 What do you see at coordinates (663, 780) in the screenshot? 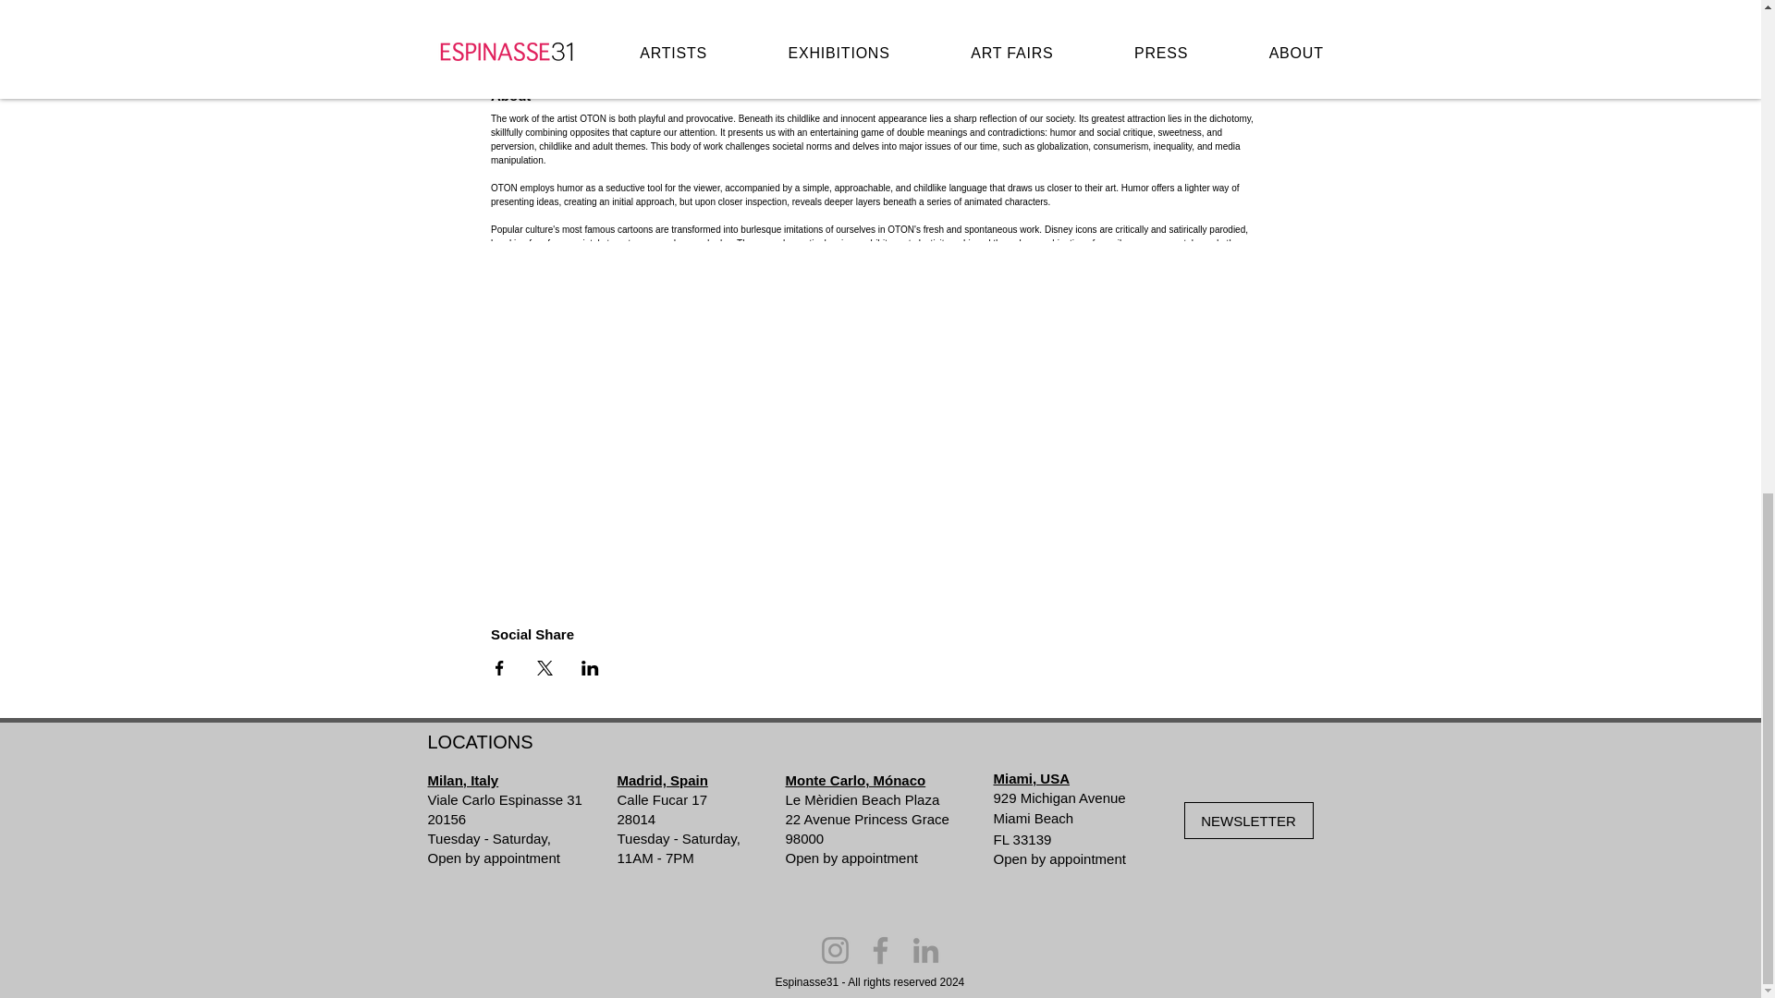
I see `Madrid, Spain` at bounding box center [663, 780].